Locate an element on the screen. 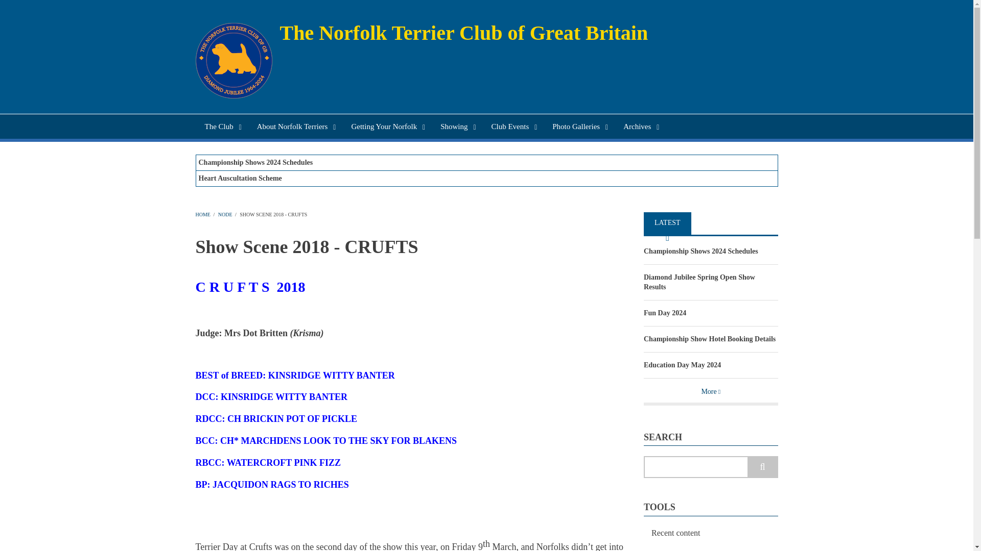 The image size is (981, 551). The Norfolk Terrier Club of Great Britain is located at coordinates (464, 33).